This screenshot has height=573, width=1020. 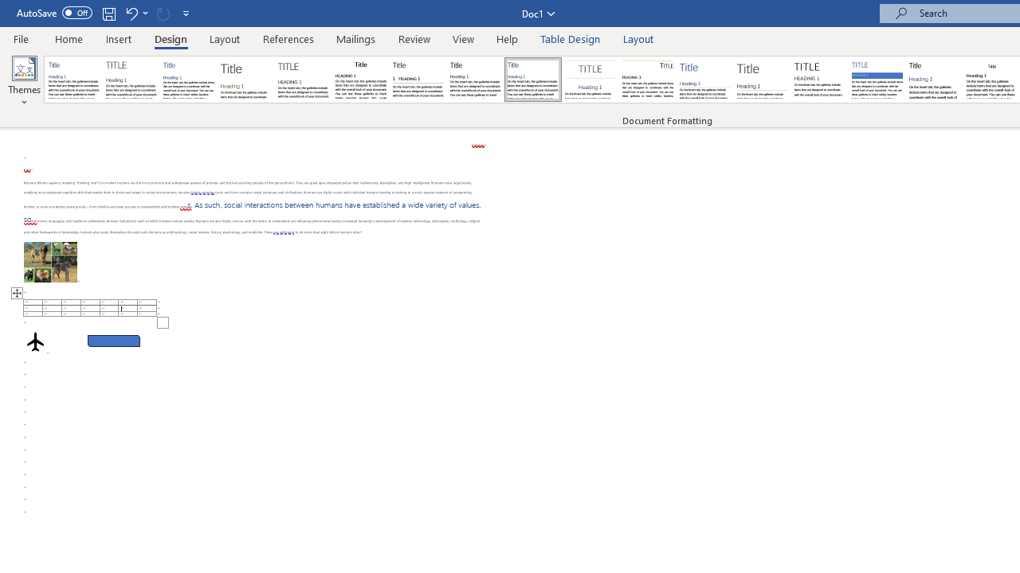 I want to click on Black & White (Classic), so click(x=360, y=80).